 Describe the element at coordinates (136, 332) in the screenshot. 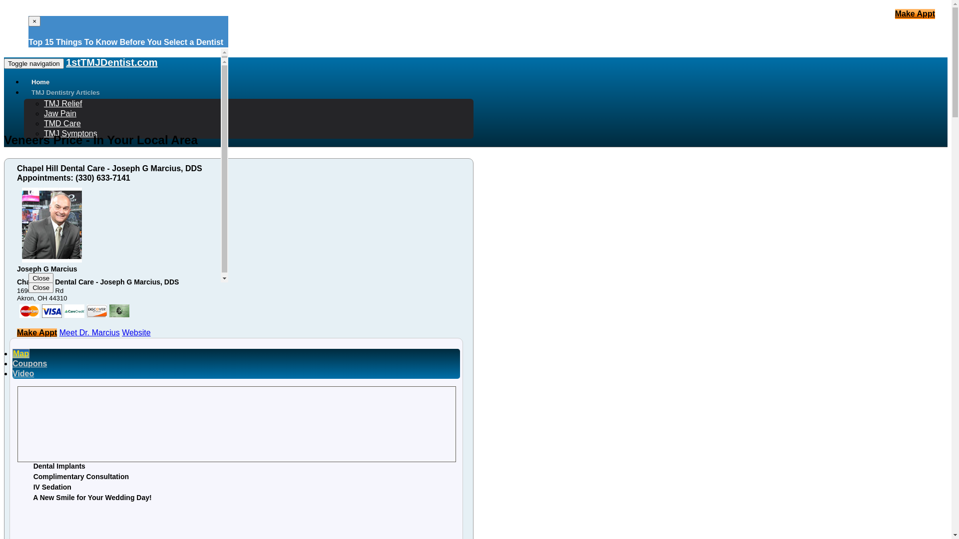

I see `Website` at that location.